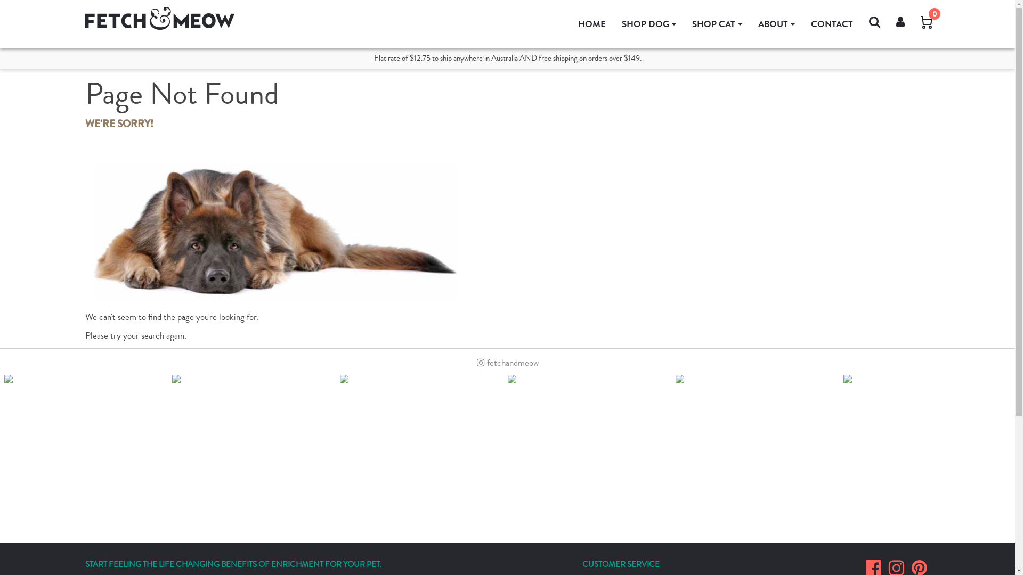 This screenshot has width=1023, height=575. Describe the element at coordinates (777, 24) in the screenshot. I see `ABOUT` at that location.